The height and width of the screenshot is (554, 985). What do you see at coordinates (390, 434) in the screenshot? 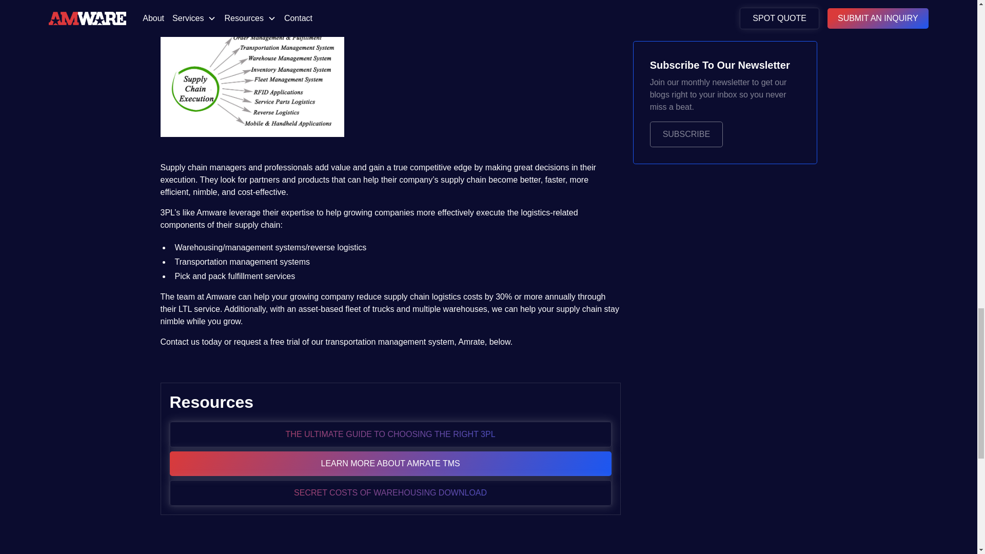
I see `THE ULTIMATE GUIDE TO CHOOSING THE RIGHT 3PL` at bounding box center [390, 434].